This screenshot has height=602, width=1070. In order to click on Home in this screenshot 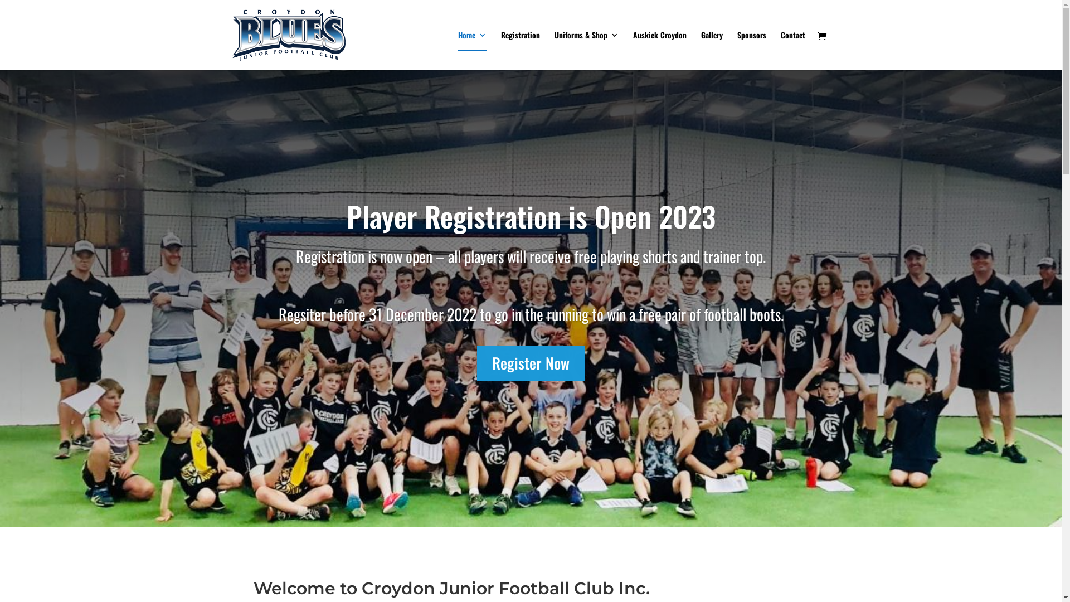, I will do `click(473, 51)`.